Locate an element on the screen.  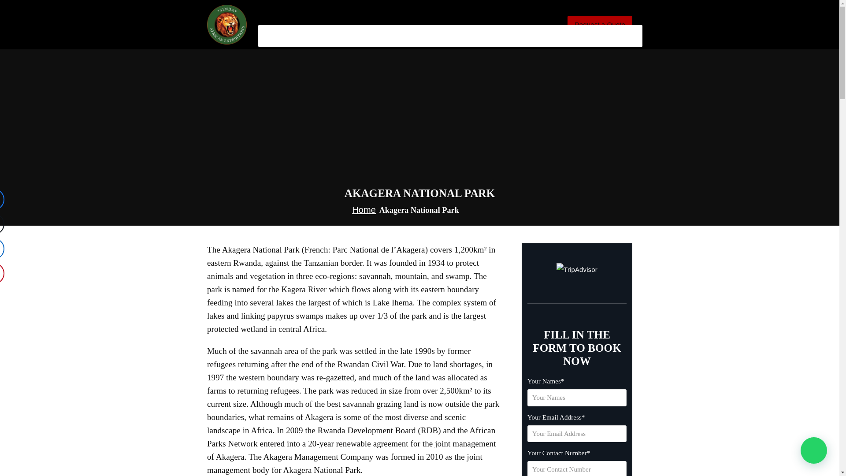
Home is located at coordinates (364, 210).